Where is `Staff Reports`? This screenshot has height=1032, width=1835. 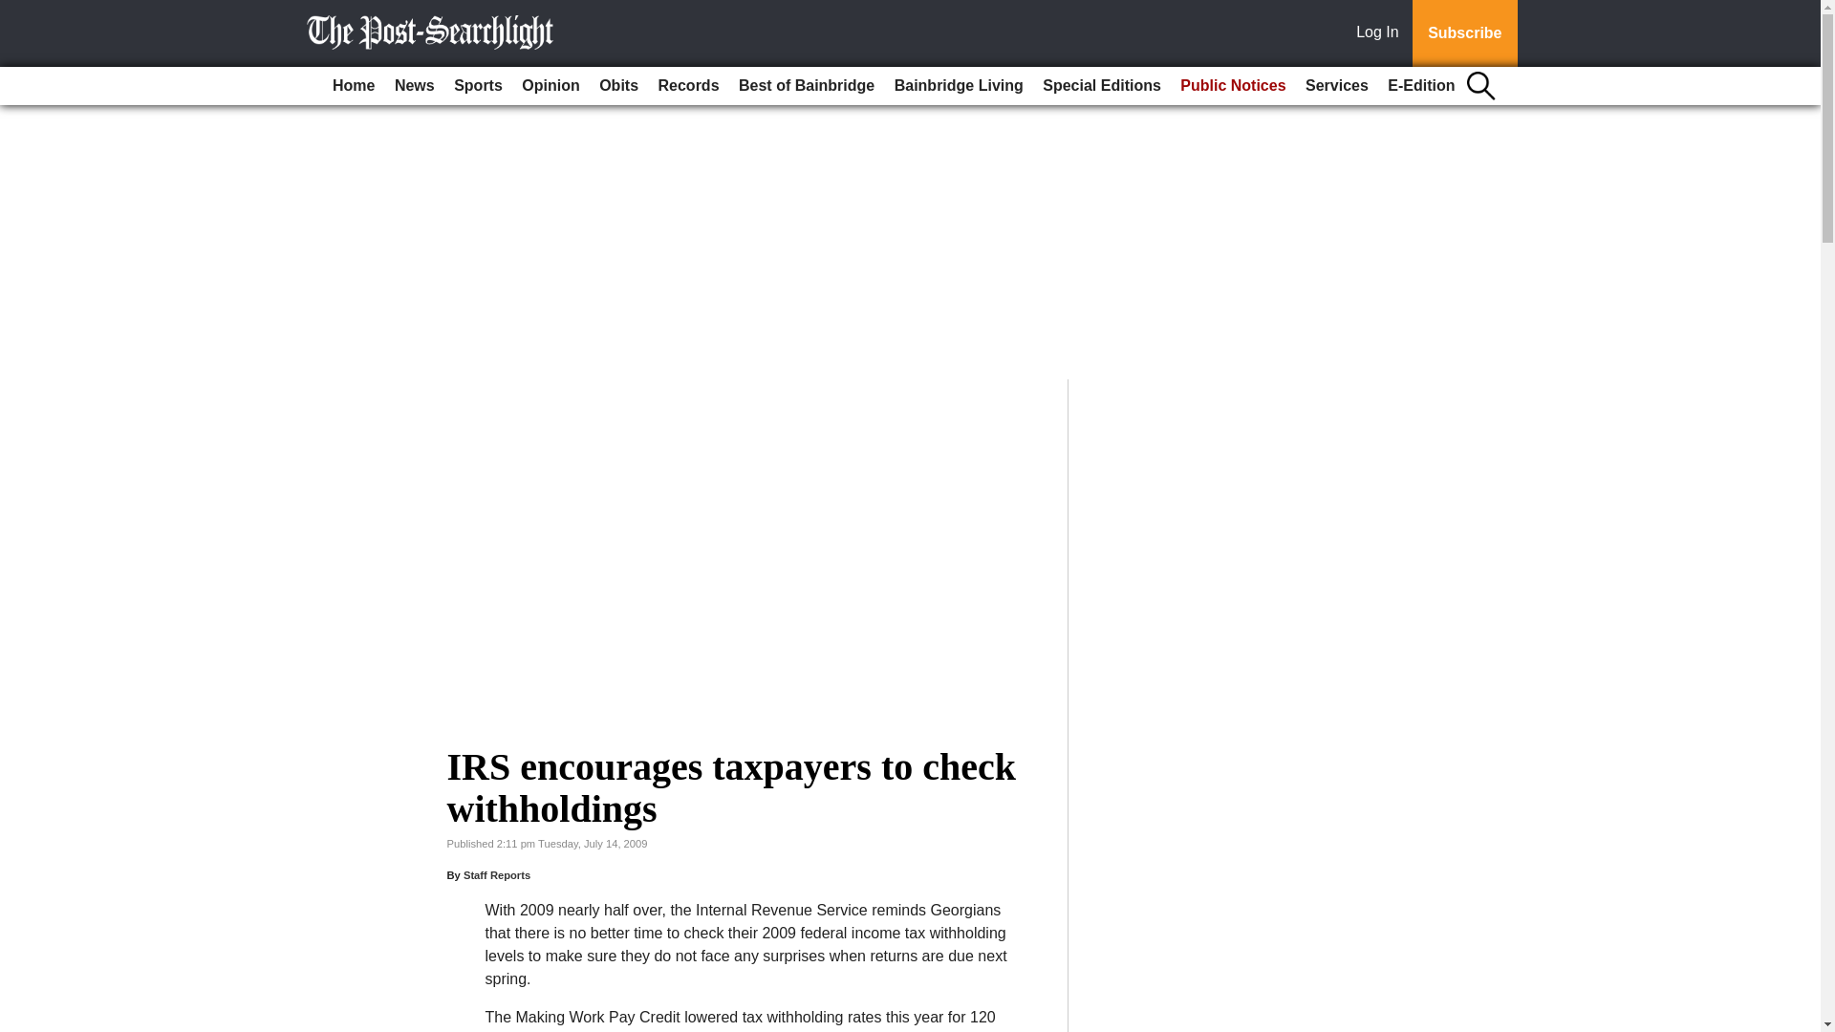 Staff Reports is located at coordinates (497, 875).